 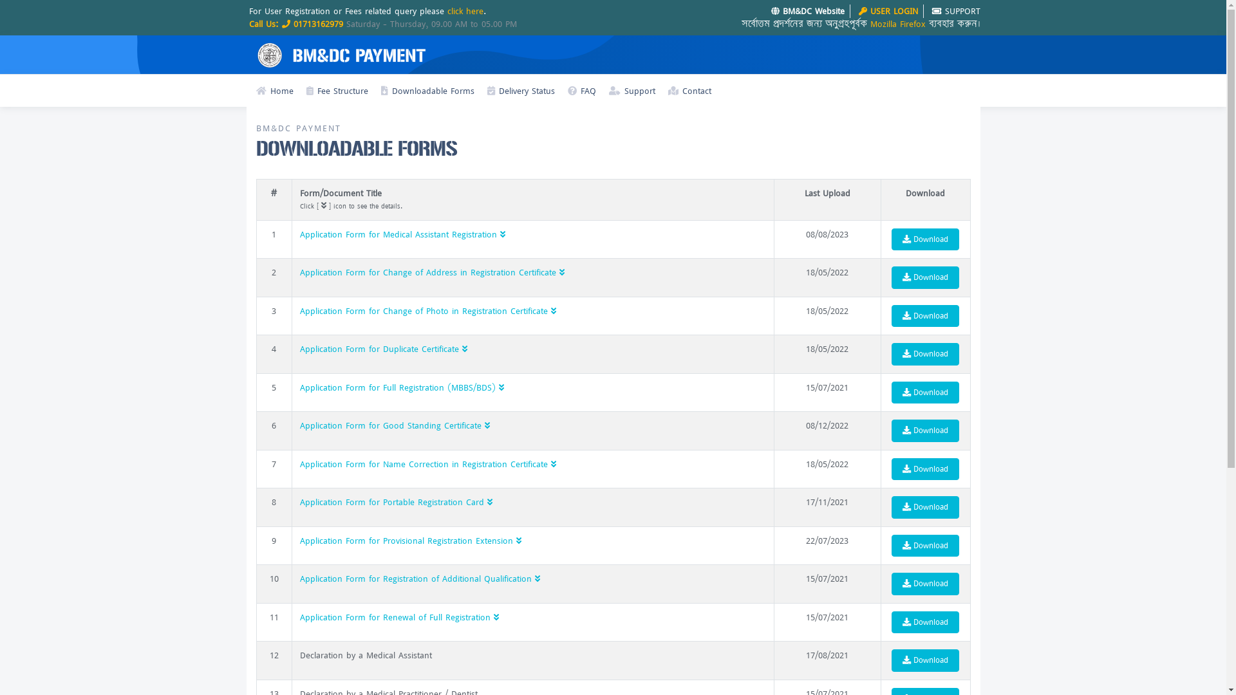 What do you see at coordinates (926, 239) in the screenshot?
I see `Download` at bounding box center [926, 239].